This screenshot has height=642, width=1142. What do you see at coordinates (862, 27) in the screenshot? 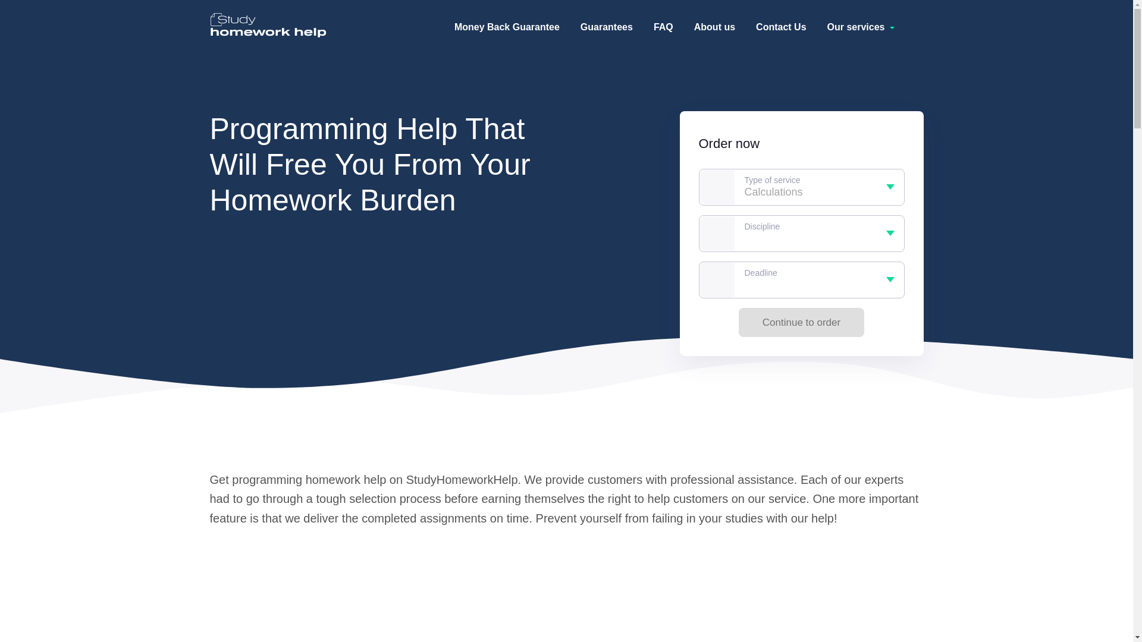
I see `Our services` at bounding box center [862, 27].